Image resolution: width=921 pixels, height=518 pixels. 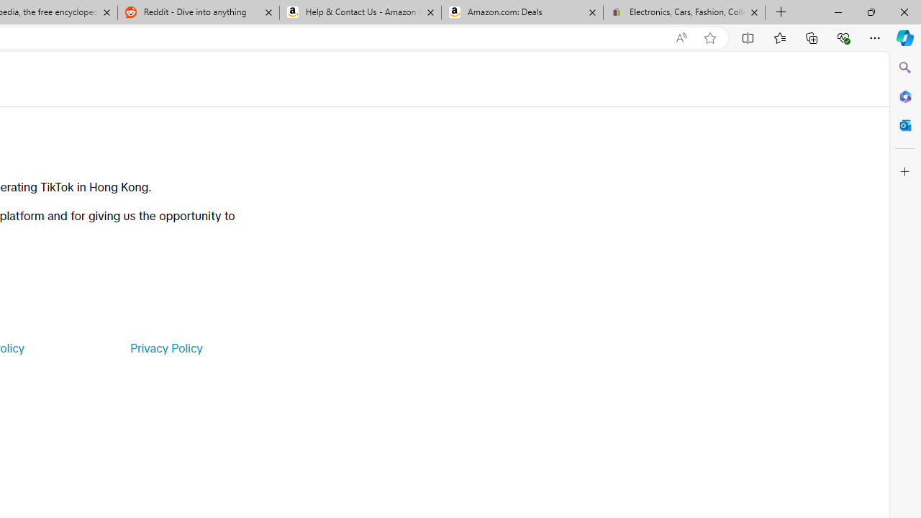 I want to click on Close Outlook pane, so click(x=905, y=125).